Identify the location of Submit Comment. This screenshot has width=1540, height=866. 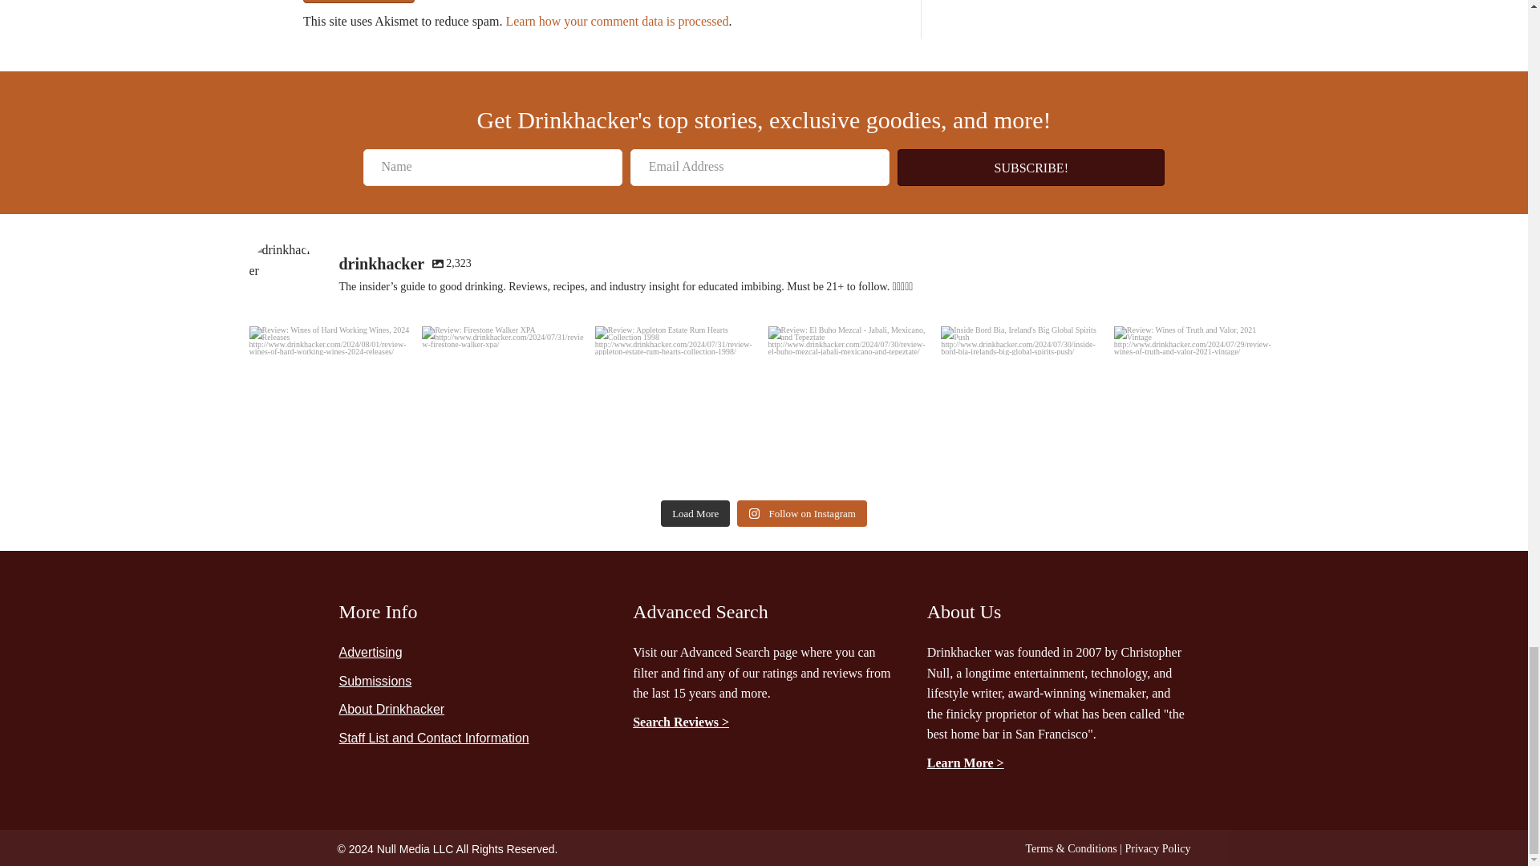
(359, 2).